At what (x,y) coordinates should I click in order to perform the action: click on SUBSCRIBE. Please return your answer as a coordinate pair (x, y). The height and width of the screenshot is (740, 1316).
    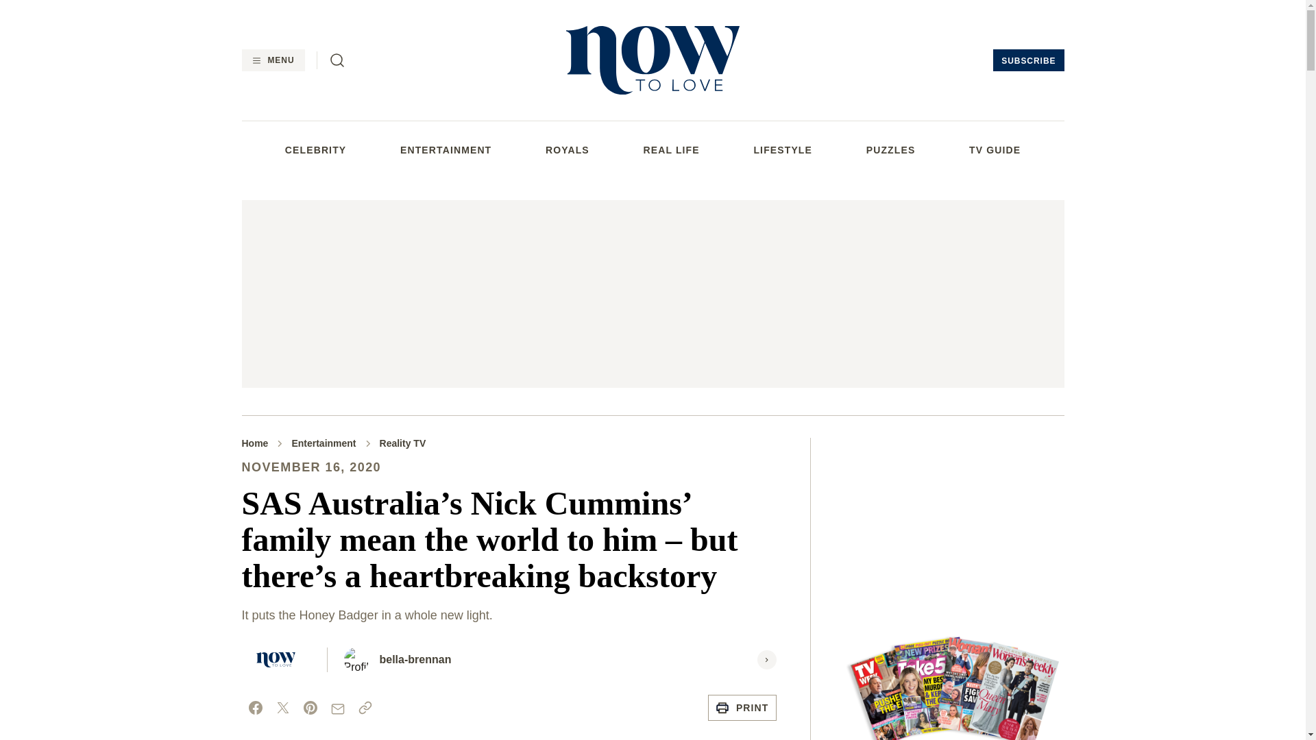
    Looking at the image, I should click on (1028, 60).